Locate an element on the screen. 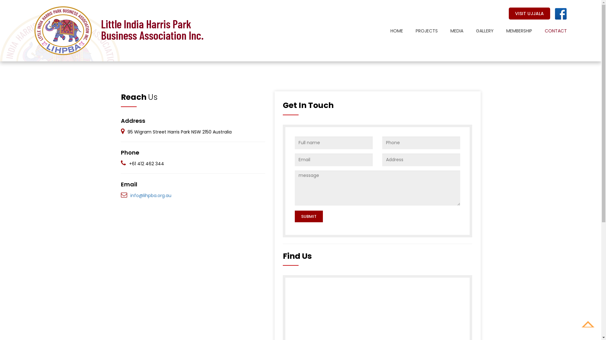  info@lihpba.org.au is located at coordinates (151, 195).